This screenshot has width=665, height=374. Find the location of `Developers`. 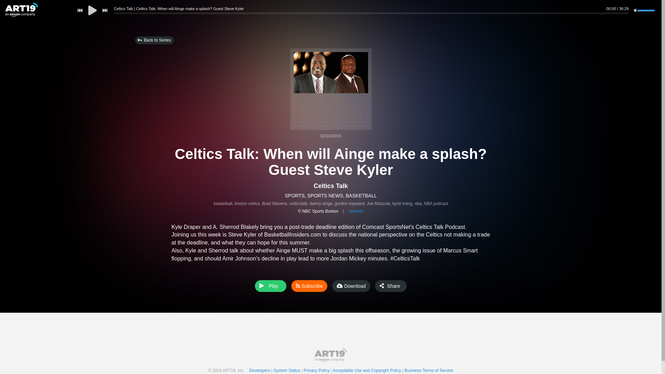

Developers is located at coordinates (261, 370).